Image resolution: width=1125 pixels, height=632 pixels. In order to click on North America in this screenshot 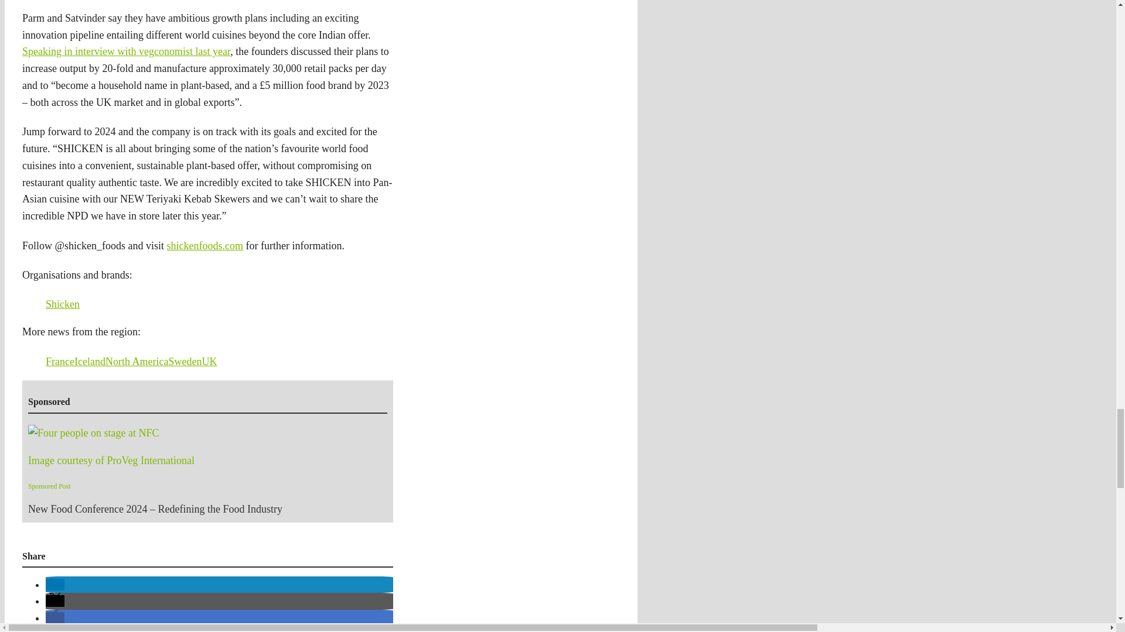, I will do `click(137, 362)`.